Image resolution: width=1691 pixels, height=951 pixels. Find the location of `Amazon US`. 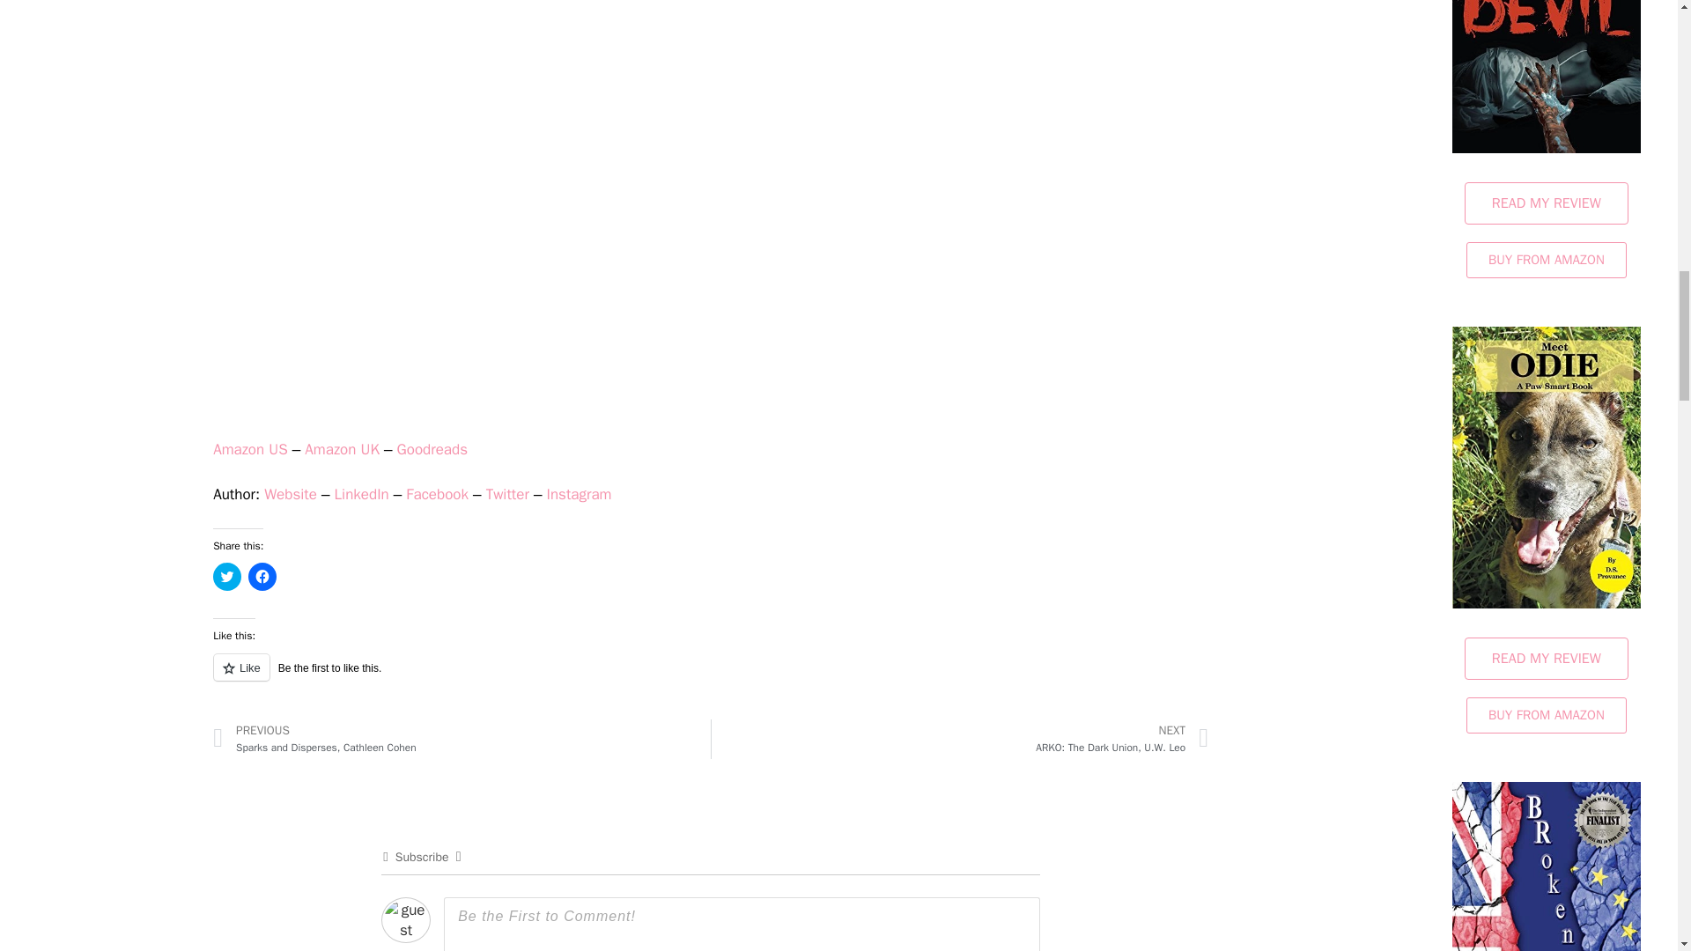

Amazon US is located at coordinates (250, 449).